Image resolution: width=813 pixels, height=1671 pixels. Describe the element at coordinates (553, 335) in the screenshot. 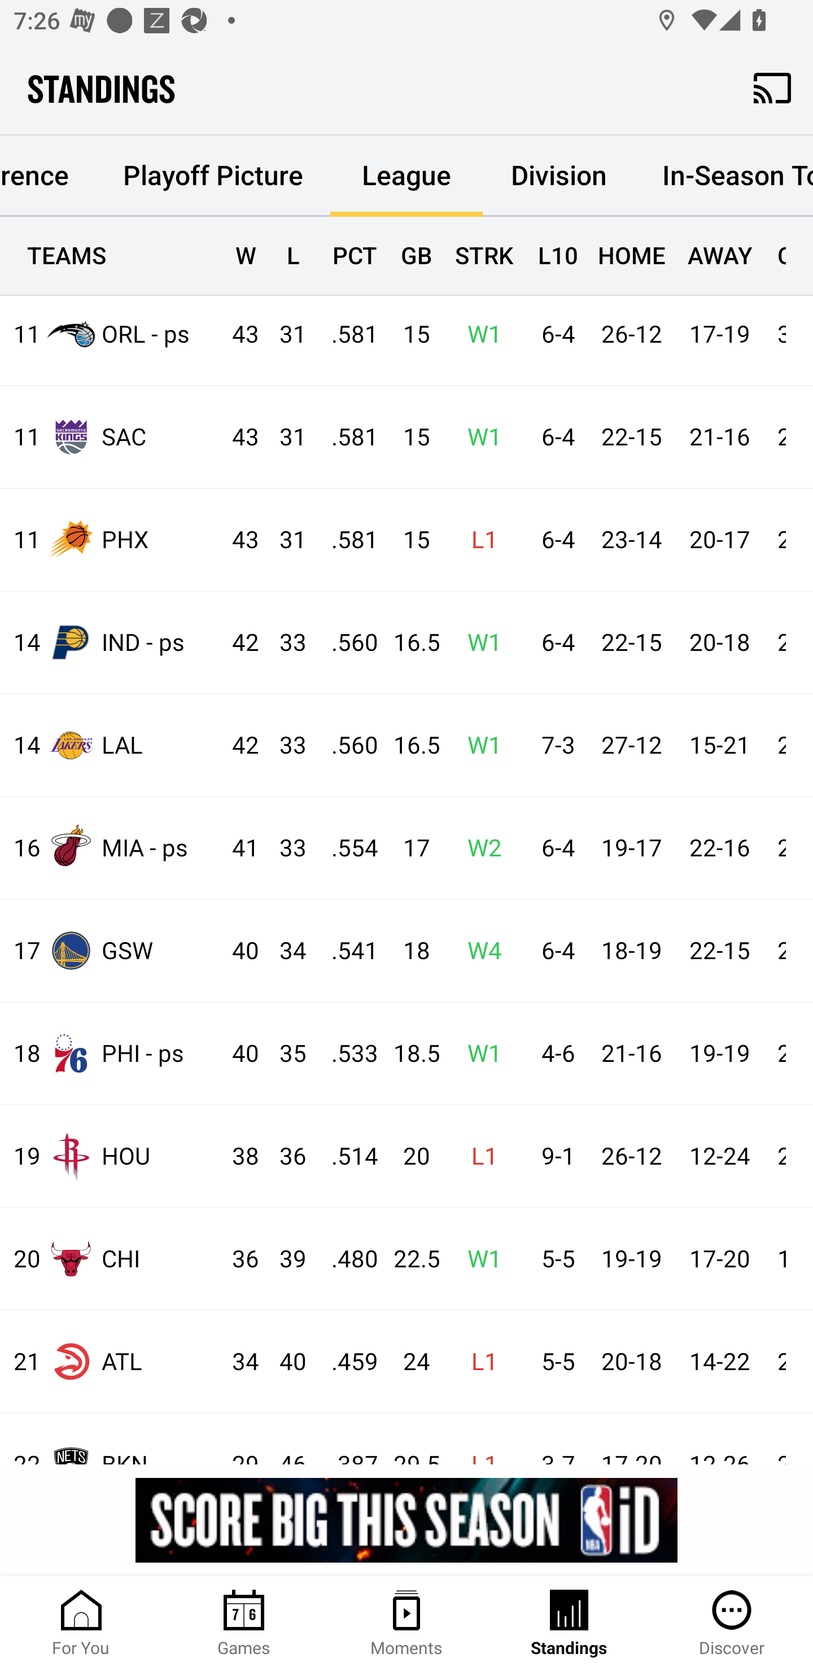

I see `6-4` at that location.